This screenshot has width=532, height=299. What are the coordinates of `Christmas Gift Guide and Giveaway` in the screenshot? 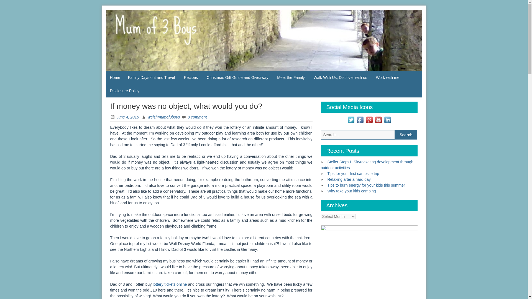 It's located at (237, 77).